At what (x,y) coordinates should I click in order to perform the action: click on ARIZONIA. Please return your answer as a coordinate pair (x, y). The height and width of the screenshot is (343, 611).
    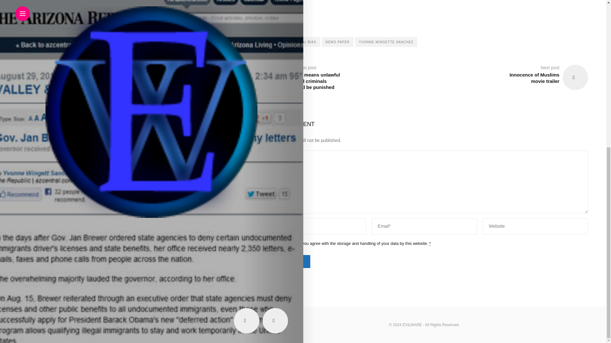
    Looking at the image, I should click on (273, 42).